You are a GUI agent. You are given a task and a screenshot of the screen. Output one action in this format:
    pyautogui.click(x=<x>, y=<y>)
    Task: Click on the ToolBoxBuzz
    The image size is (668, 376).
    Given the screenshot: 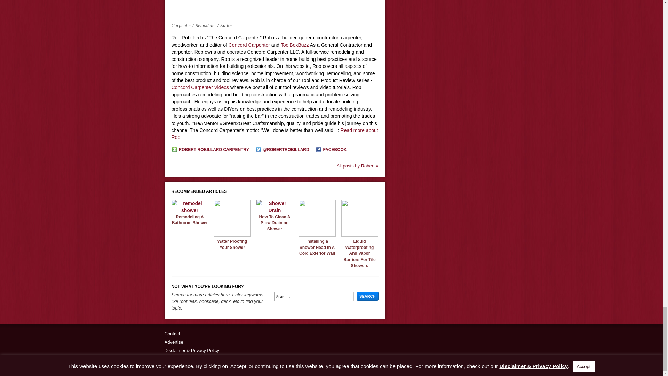 What is the action you would take?
    pyautogui.click(x=294, y=45)
    